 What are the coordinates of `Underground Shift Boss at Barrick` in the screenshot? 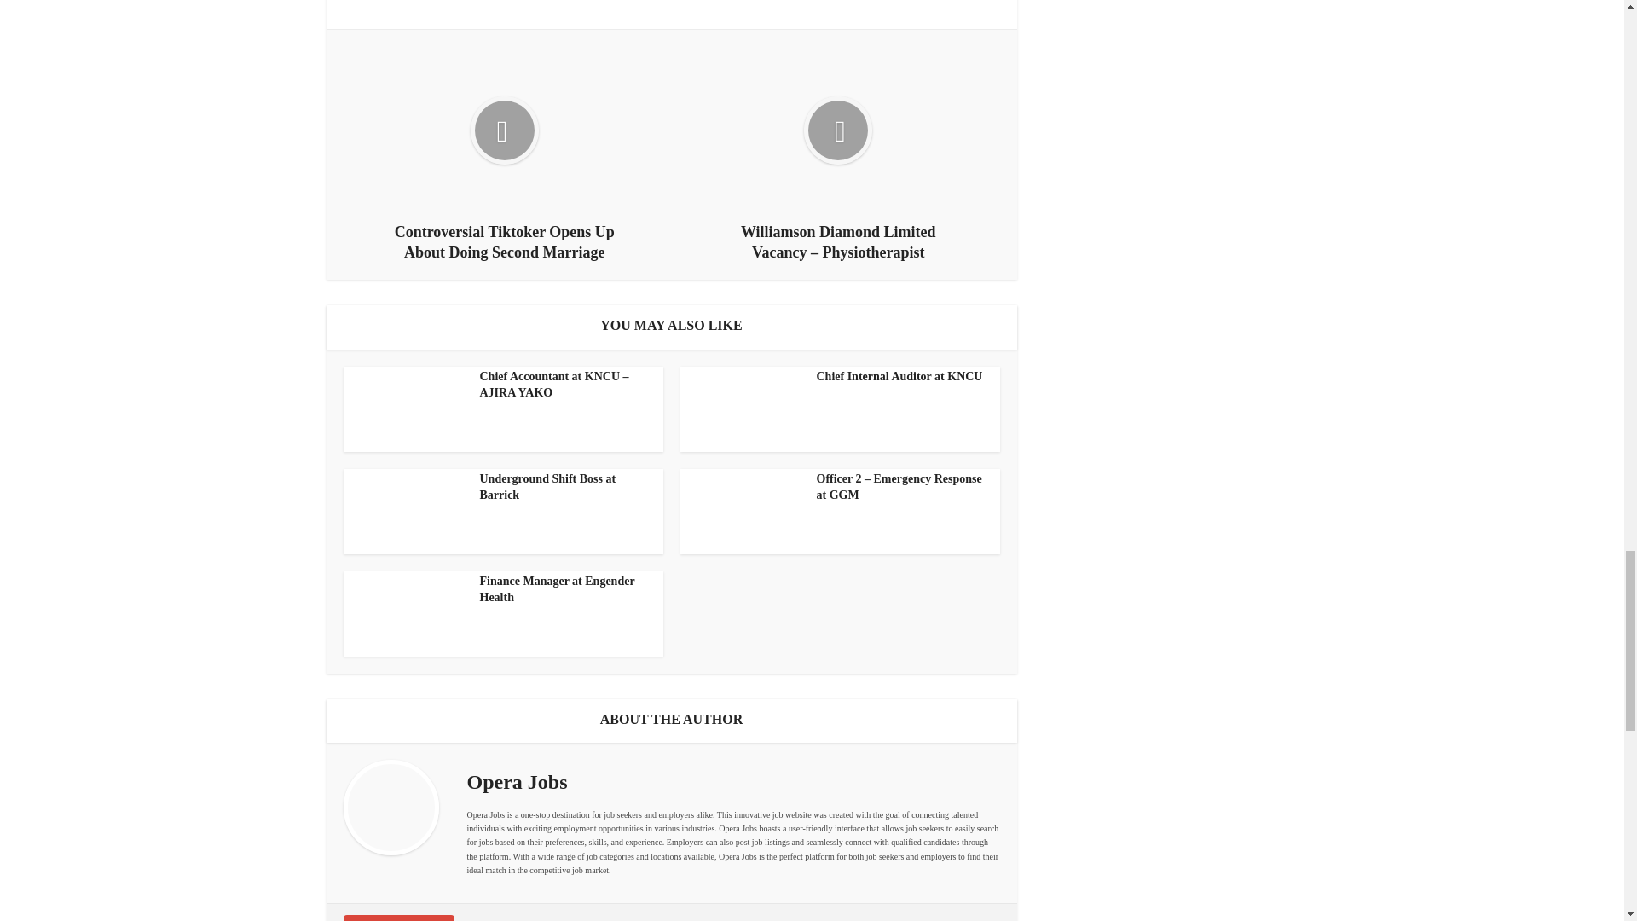 It's located at (547, 486).